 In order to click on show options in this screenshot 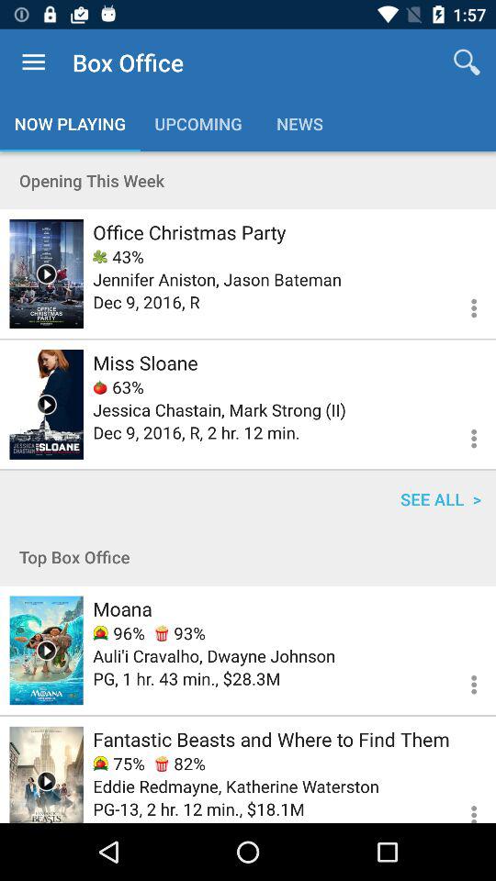, I will do `click(463, 436)`.